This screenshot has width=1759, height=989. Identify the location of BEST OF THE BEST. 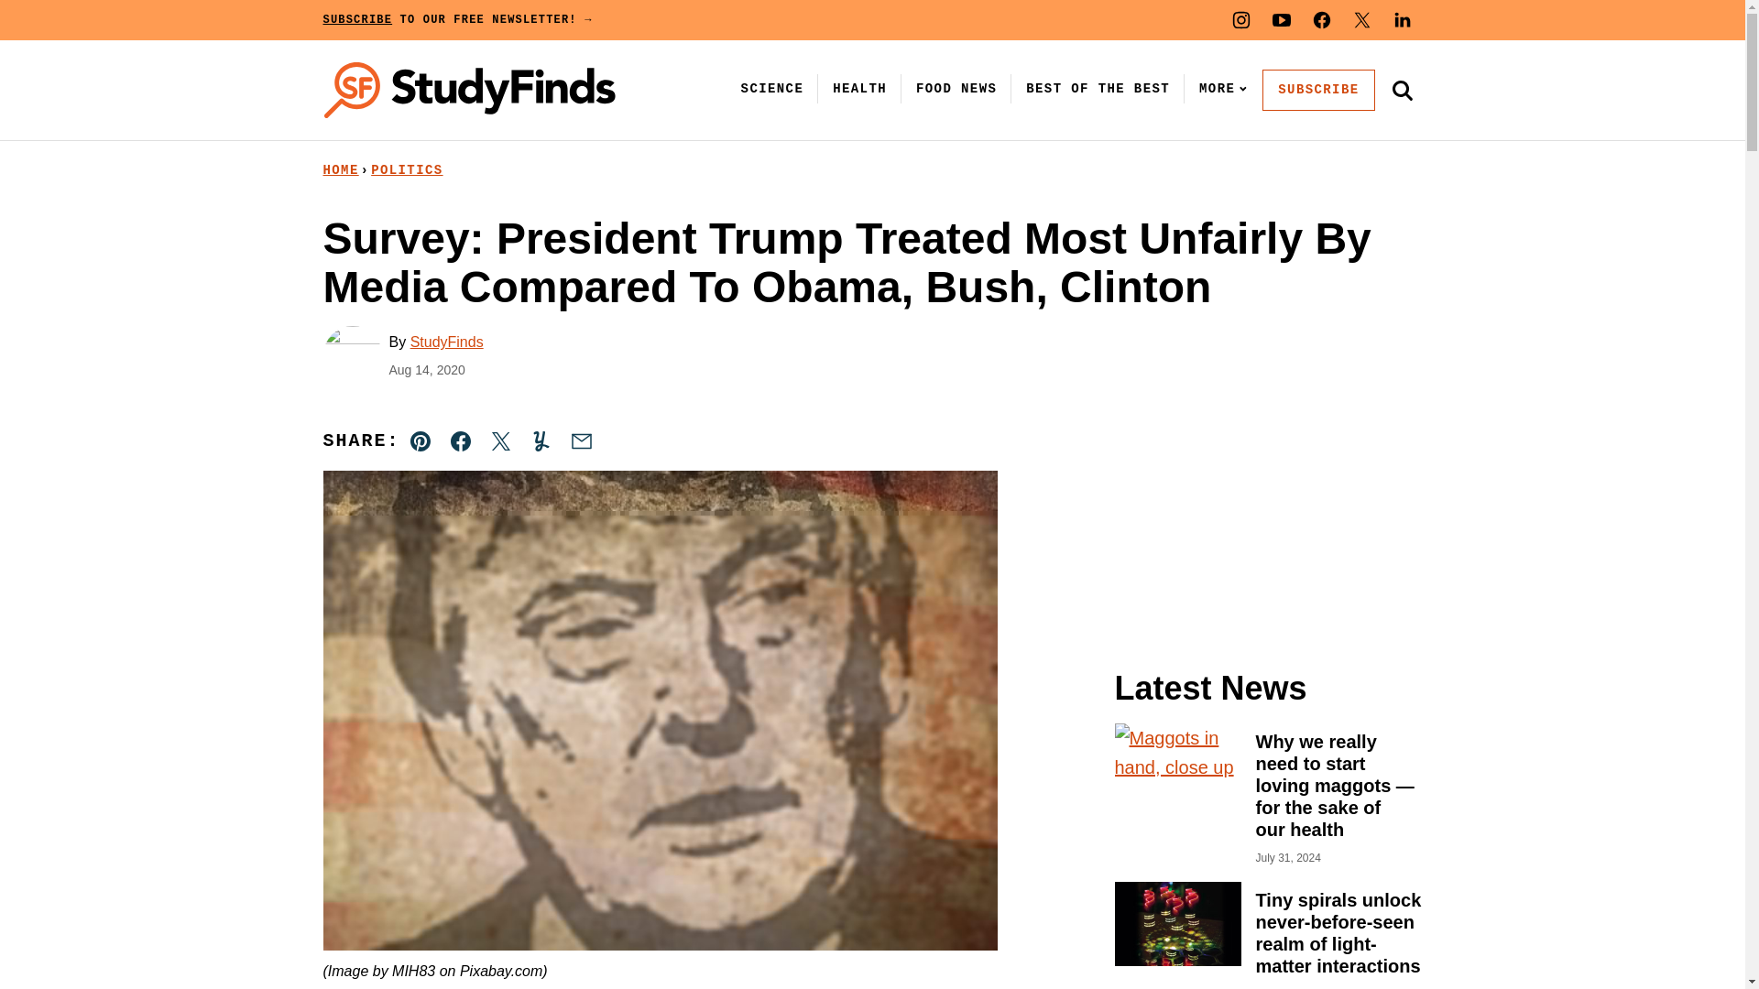
(1098, 88).